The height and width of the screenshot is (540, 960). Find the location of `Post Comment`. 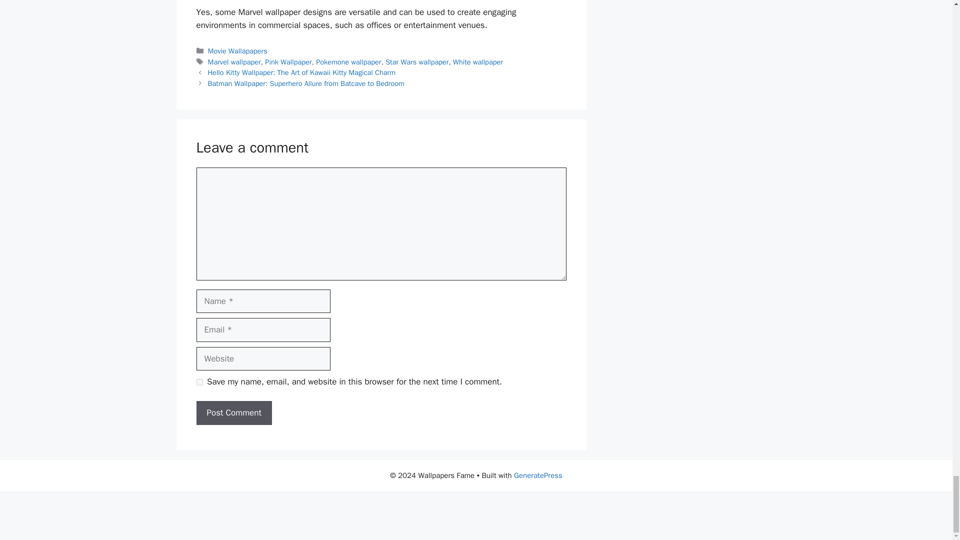

Post Comment is located at coordinates (233, 413).